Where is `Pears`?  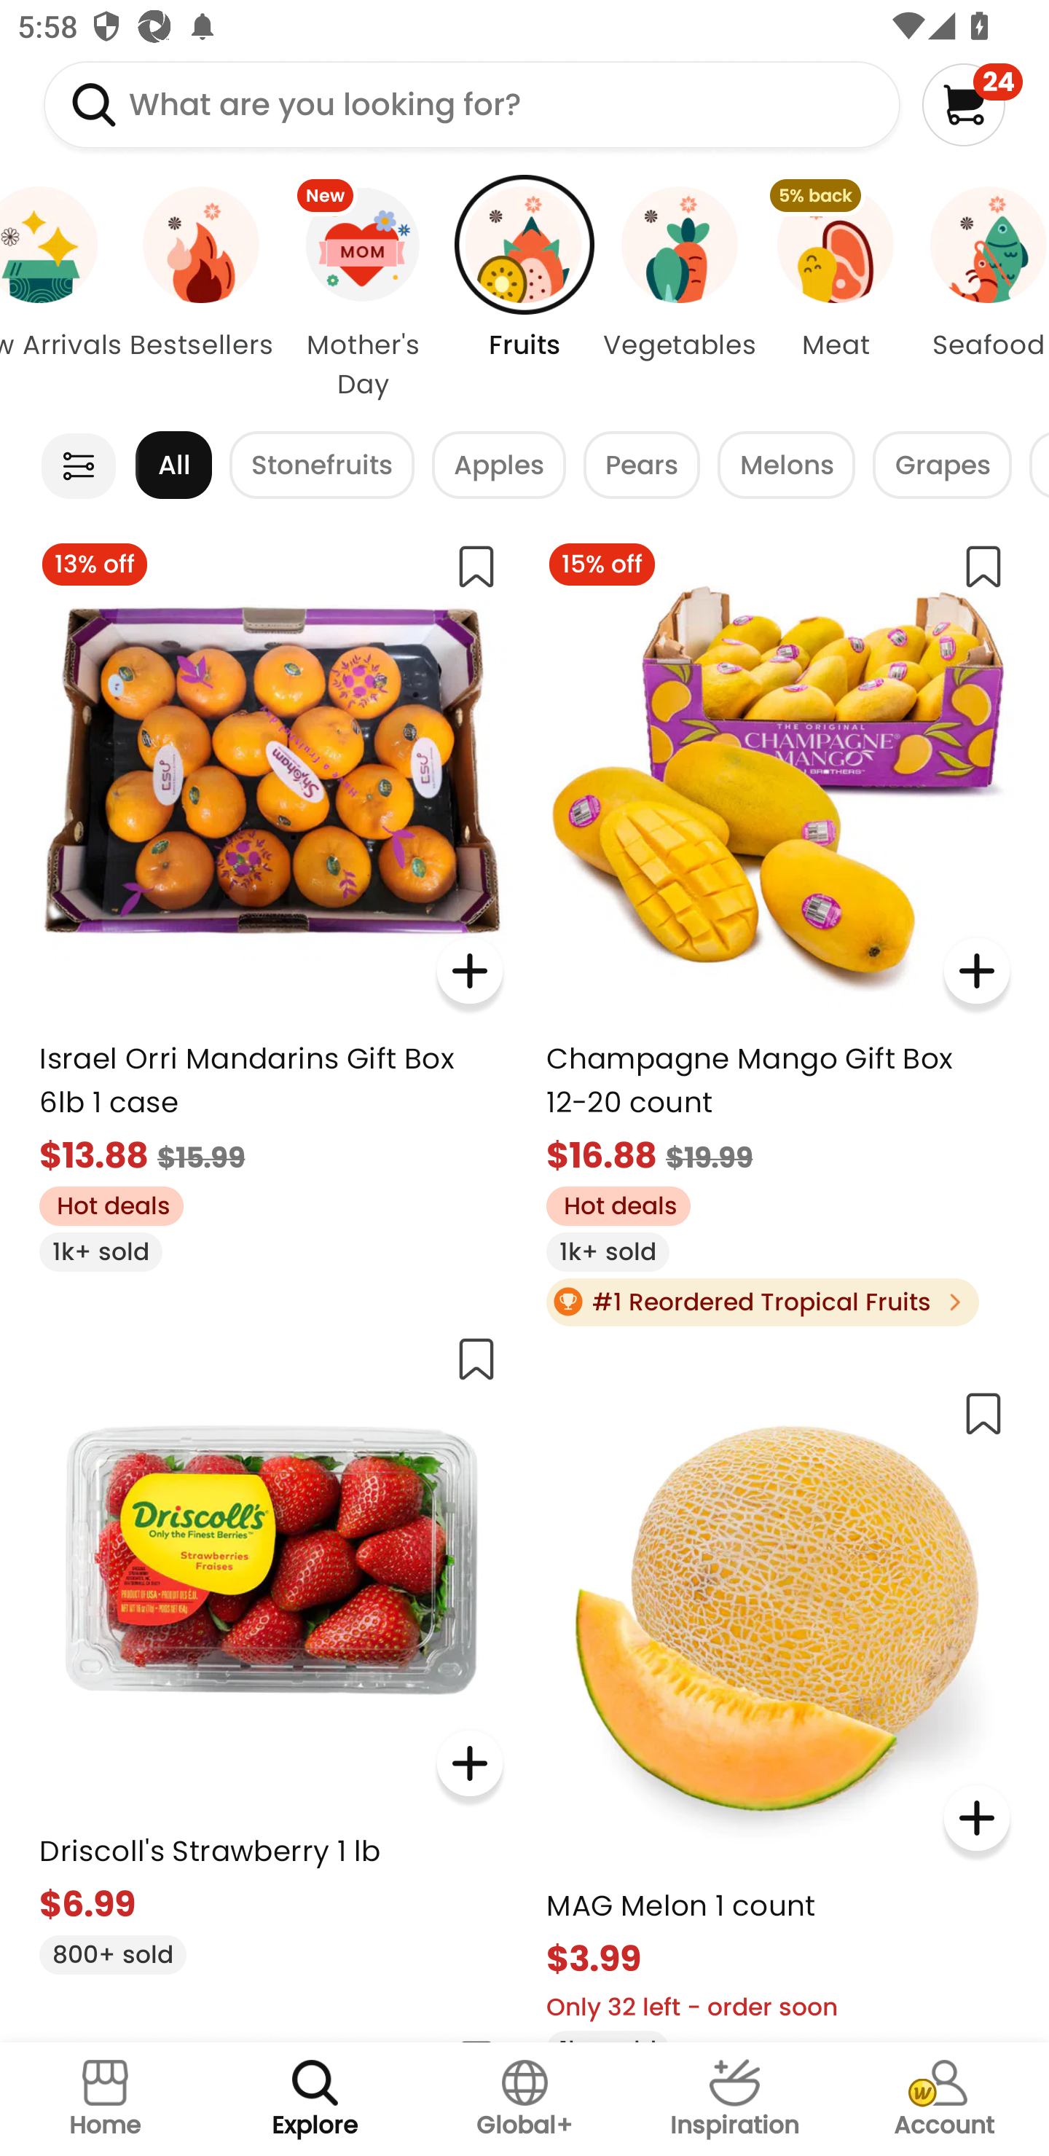 Pears is located at coordinates (641, 465).